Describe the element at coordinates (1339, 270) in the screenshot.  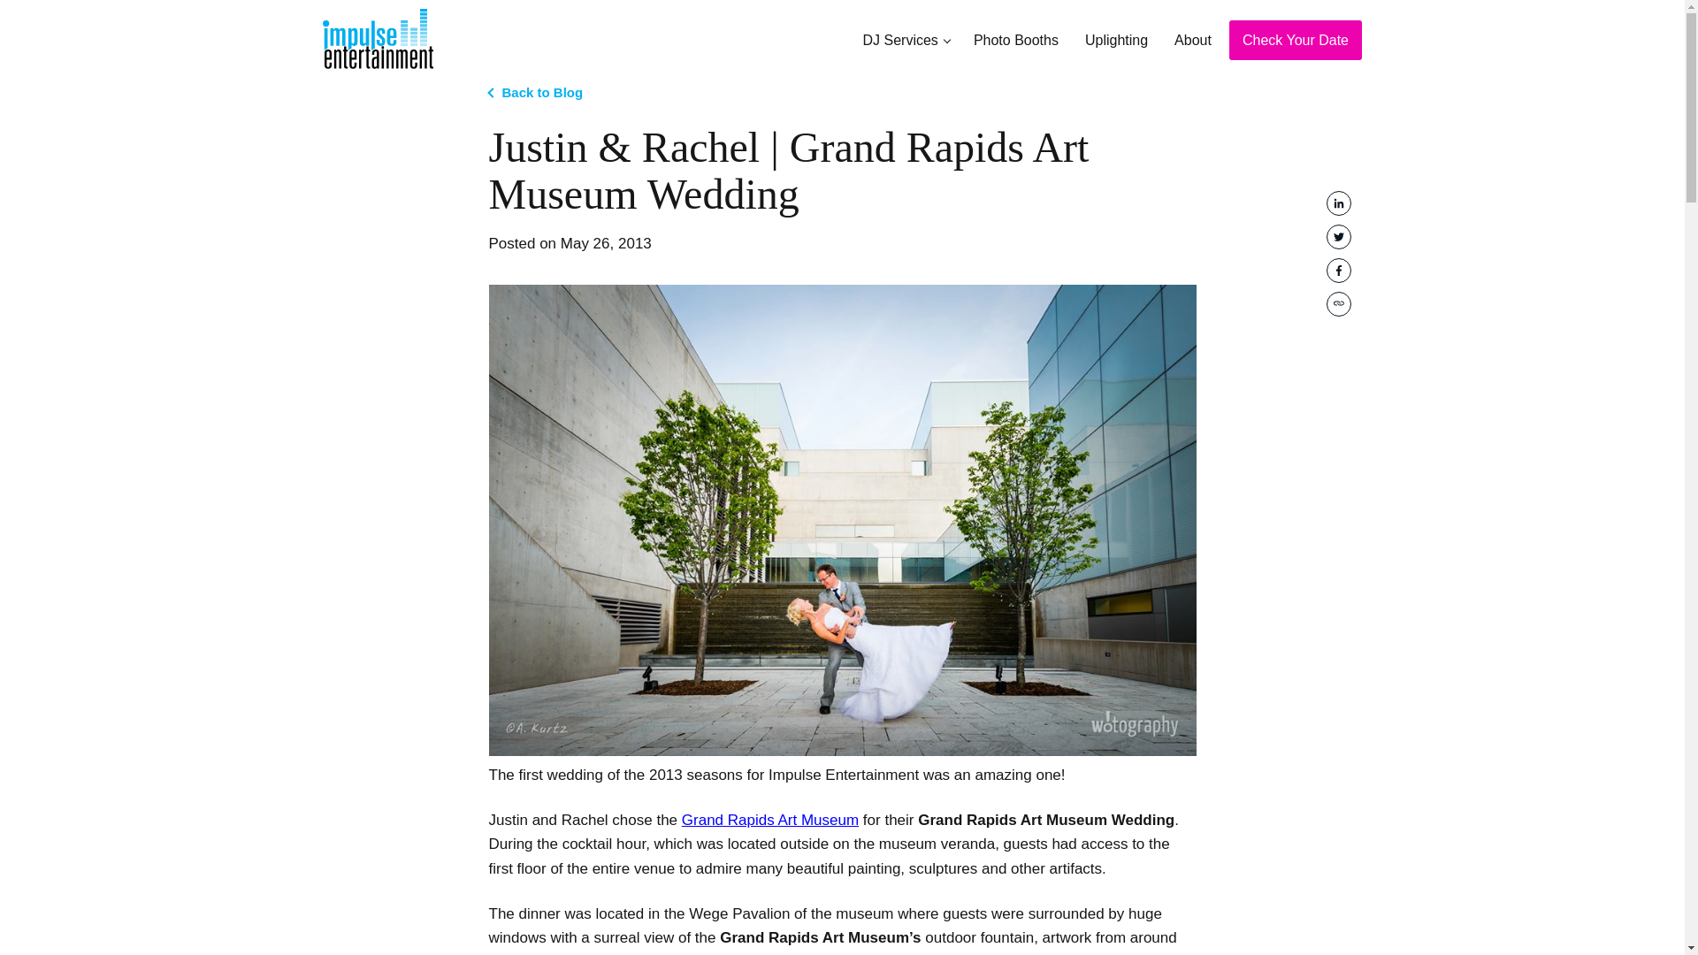
I see `Share this on Facebook` at that location.